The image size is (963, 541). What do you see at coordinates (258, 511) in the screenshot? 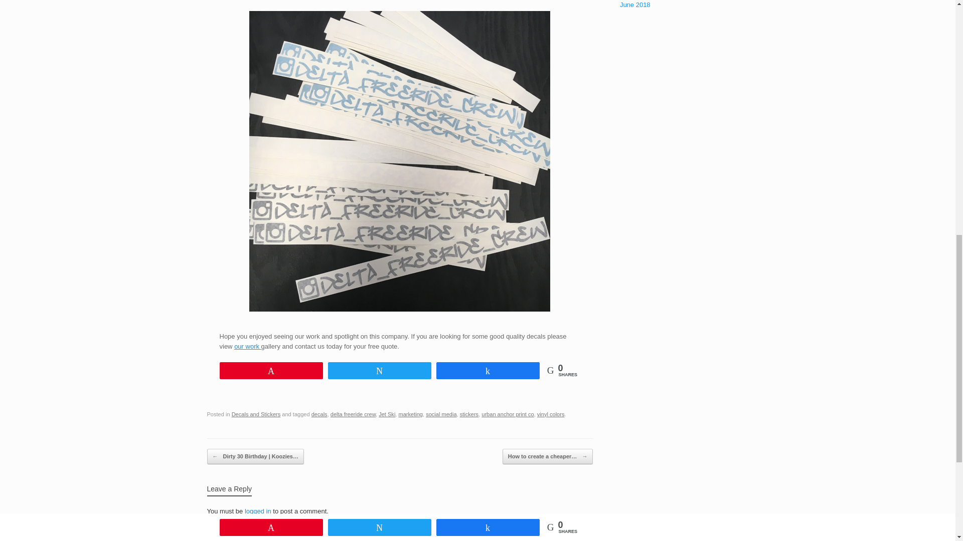
I see `logged in` at bounding box center [258, 511].